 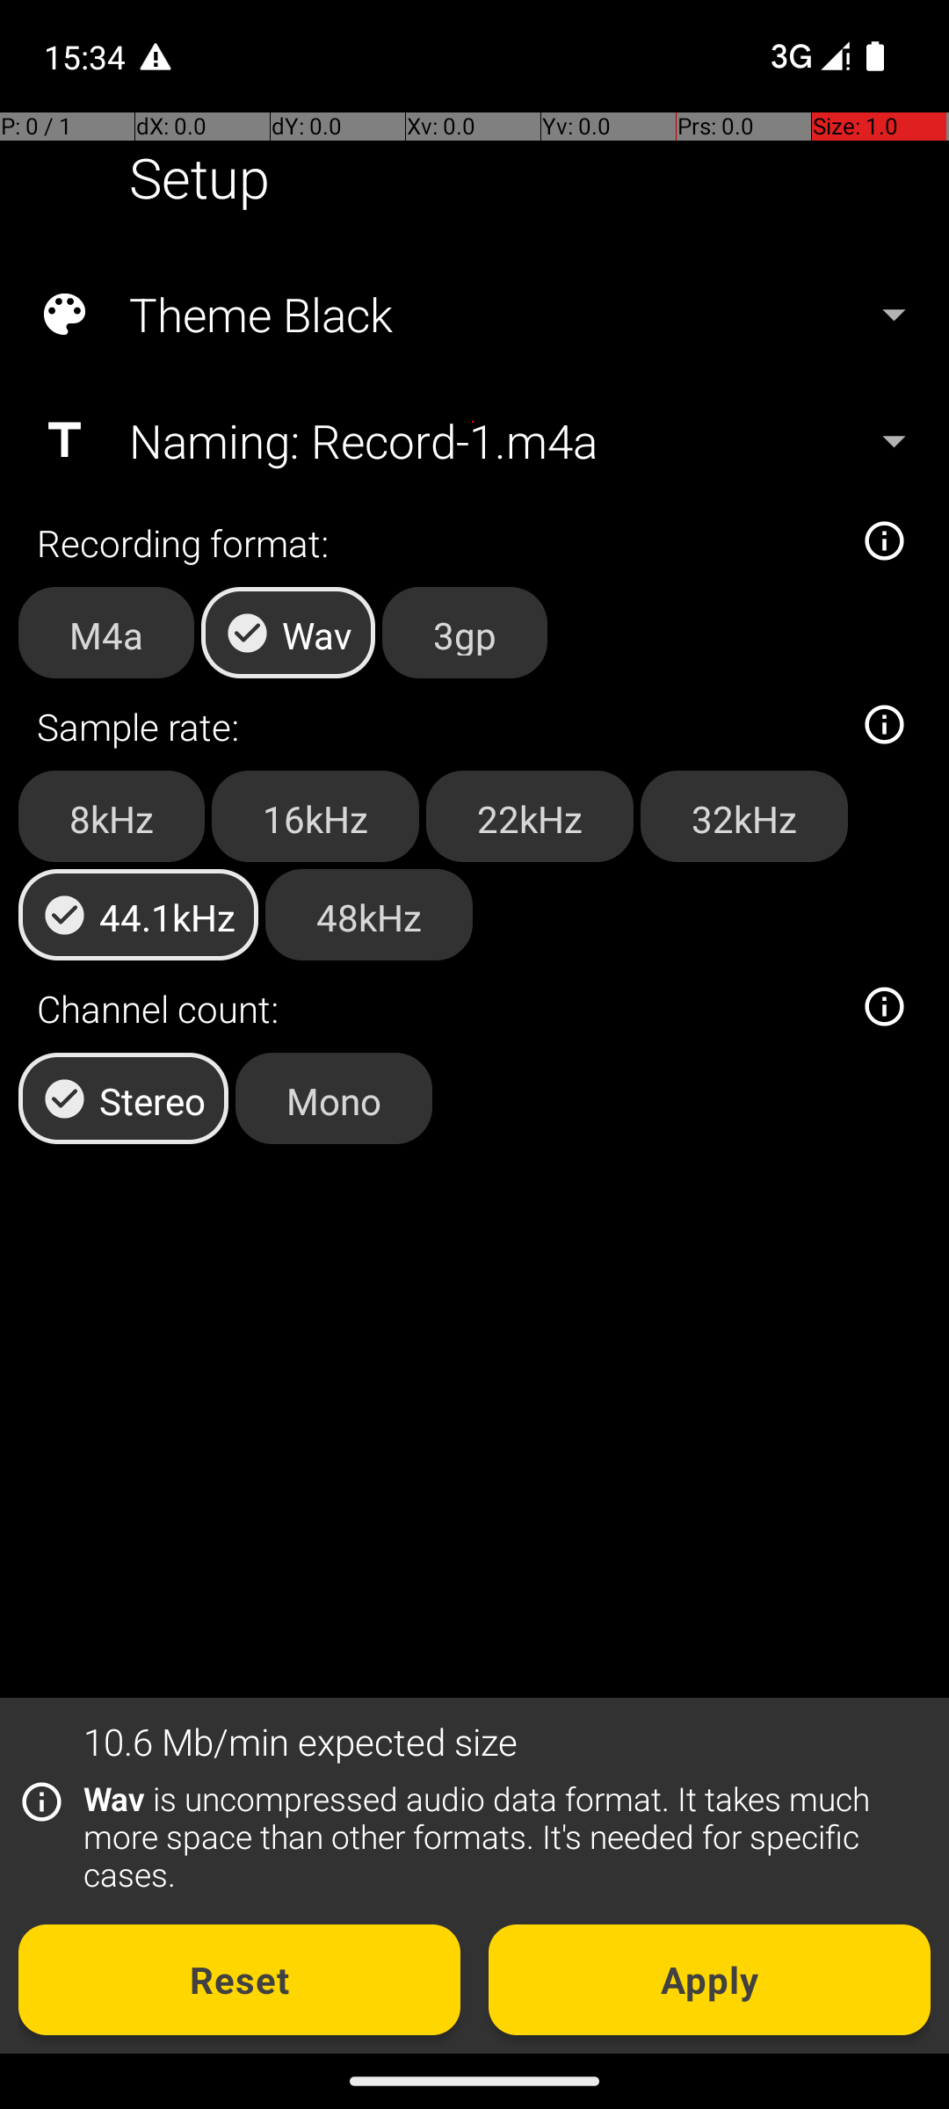 I want to click on Wav is uncompressed audio data format. It takes much more space than other formats. It's needed for specific cases., so click(x=497, y=1837).